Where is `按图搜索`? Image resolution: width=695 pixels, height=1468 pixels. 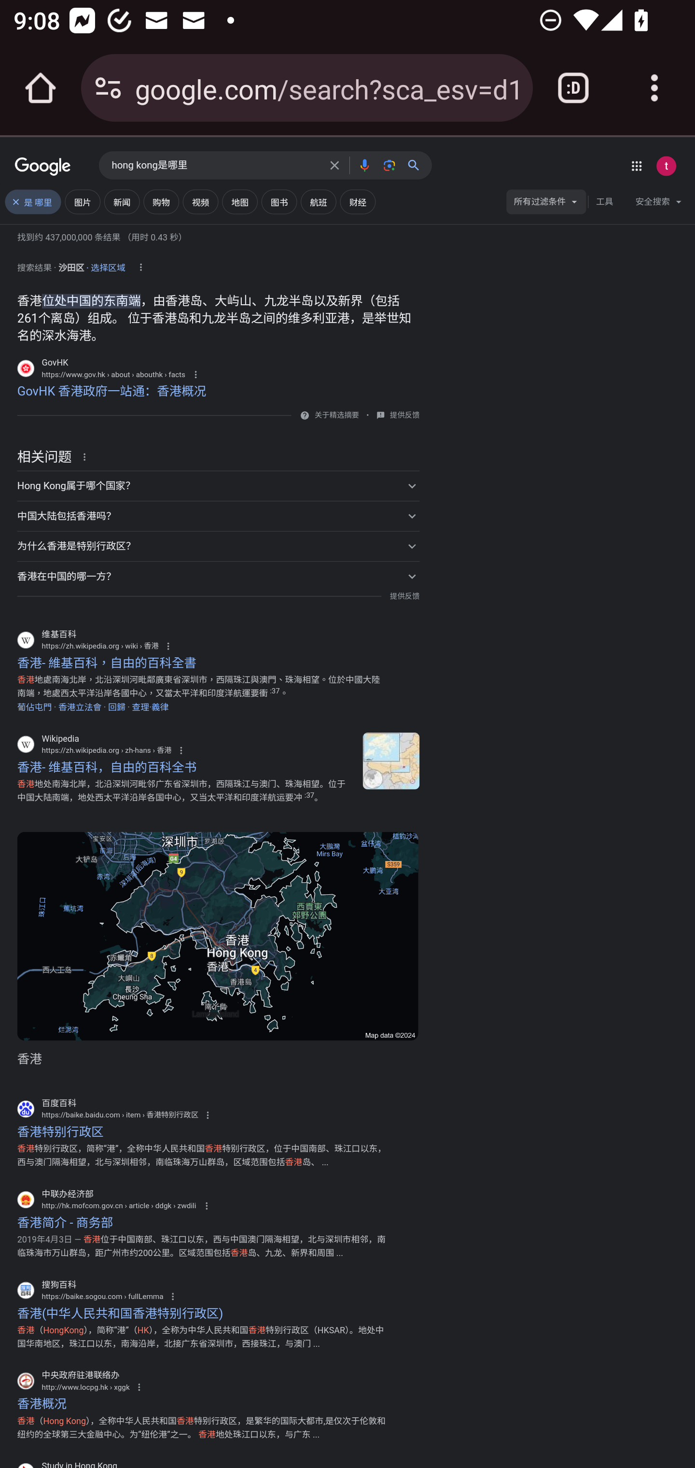 按图搜索 is located at coordinates (389, 165).